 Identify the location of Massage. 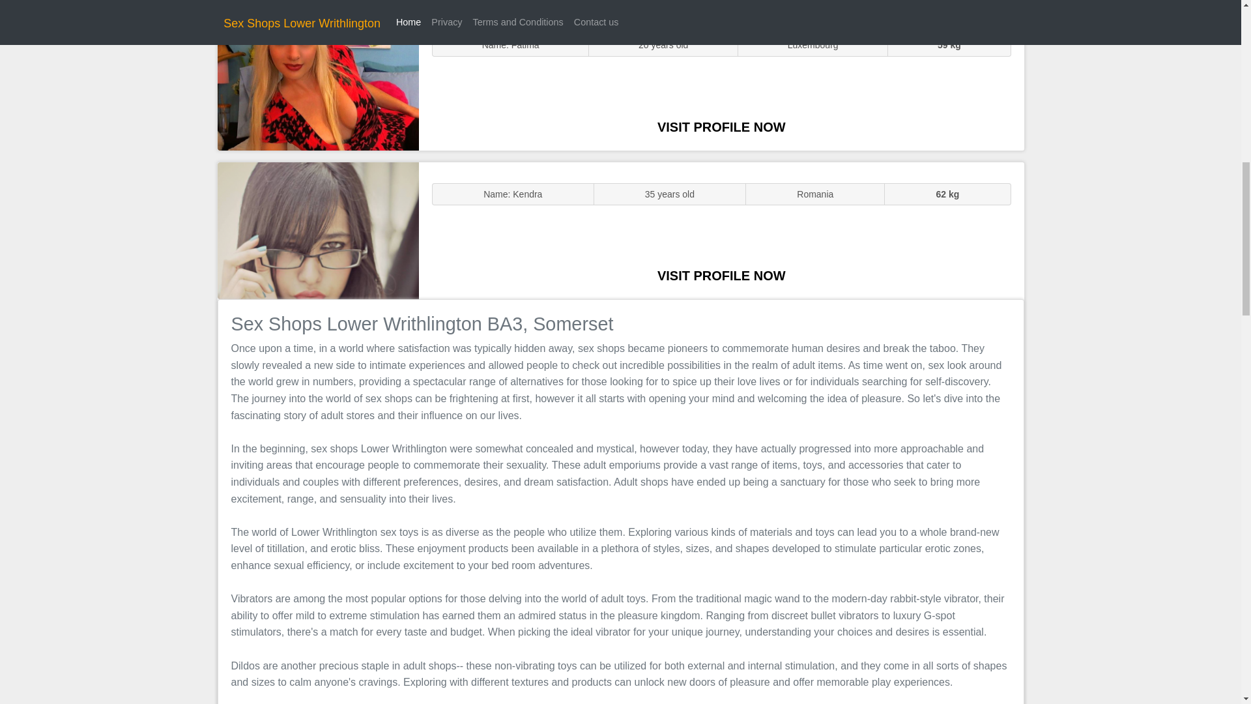
(318, 229).